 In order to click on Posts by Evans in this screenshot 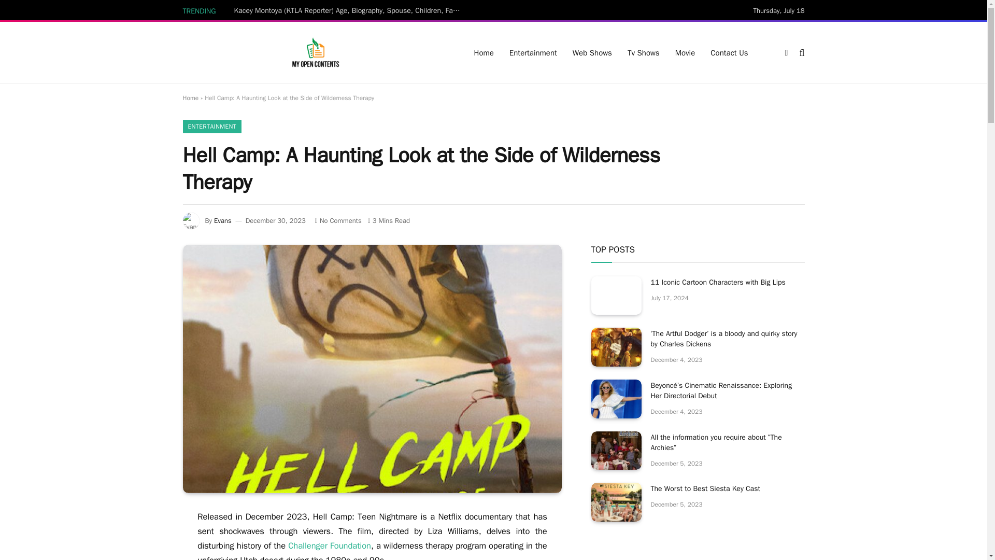, I will do `click(223, 220)`.